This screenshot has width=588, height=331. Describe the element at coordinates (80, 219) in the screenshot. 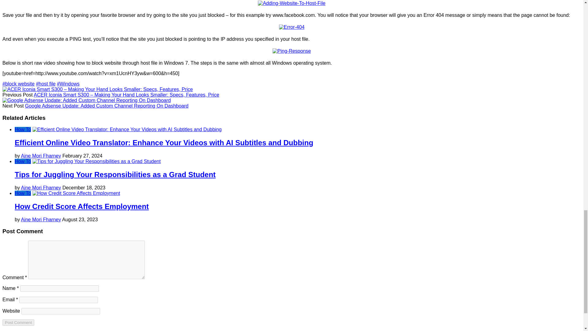

I see `Wednesday, August 23, 2023, 6:56 am` at that location.